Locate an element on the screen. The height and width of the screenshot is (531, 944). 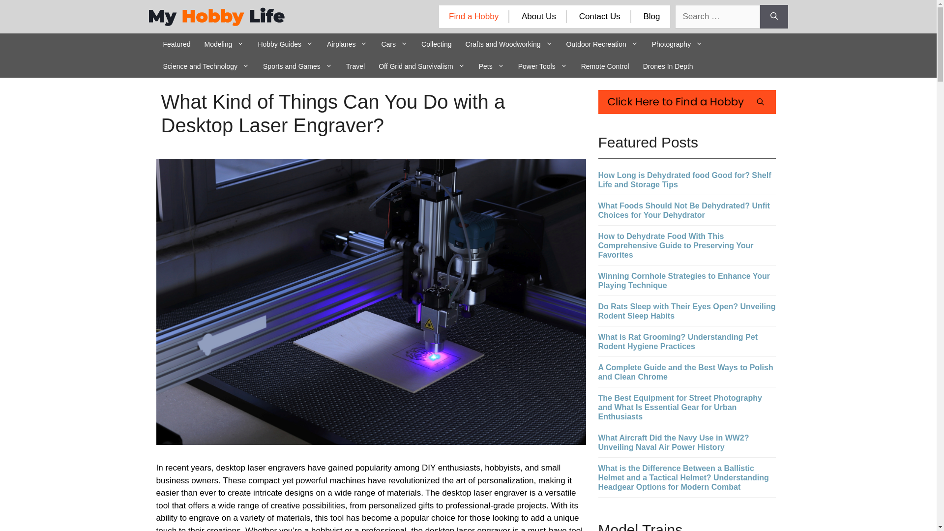
About Us is located at coordinates (539, 16).